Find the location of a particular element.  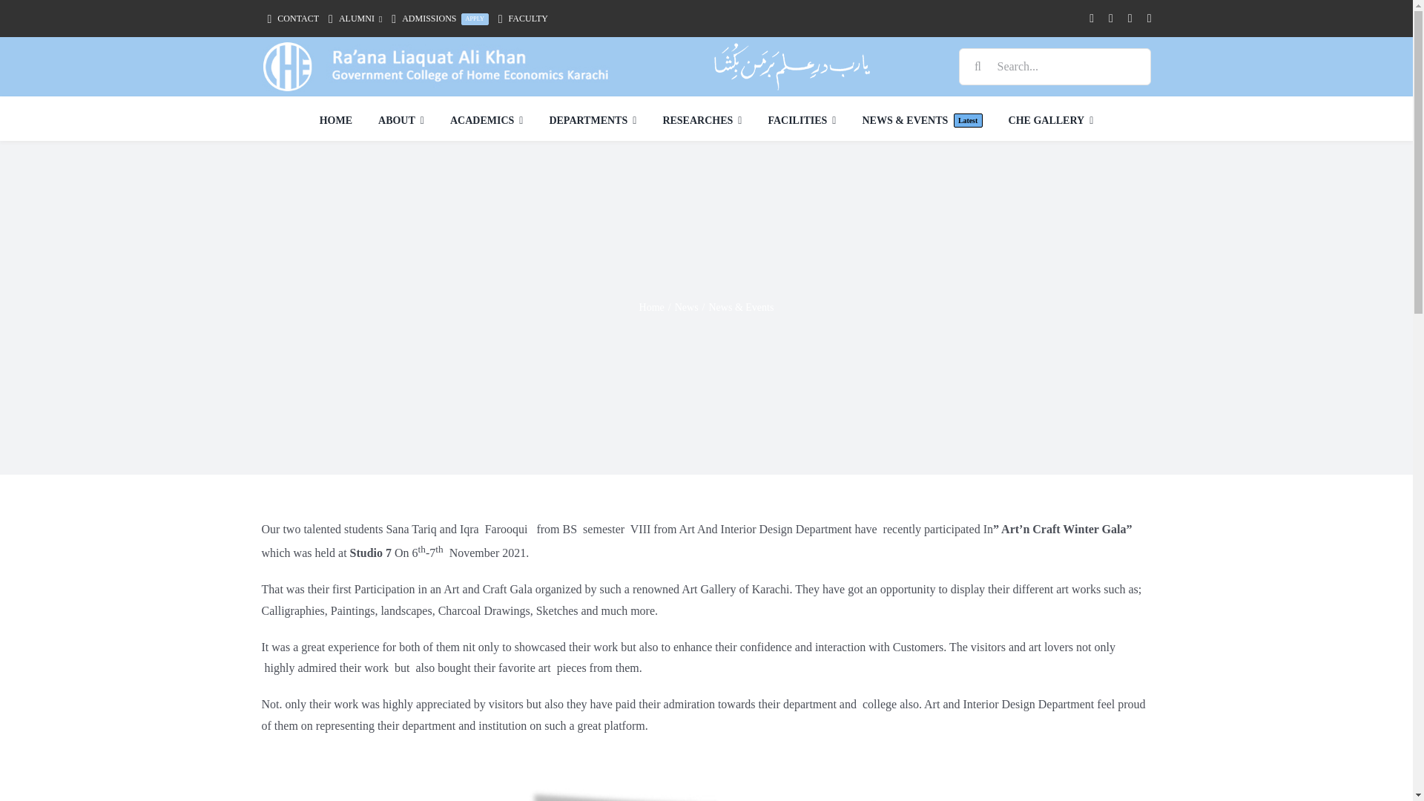

FACULTY is located at coordinates (521, 19).